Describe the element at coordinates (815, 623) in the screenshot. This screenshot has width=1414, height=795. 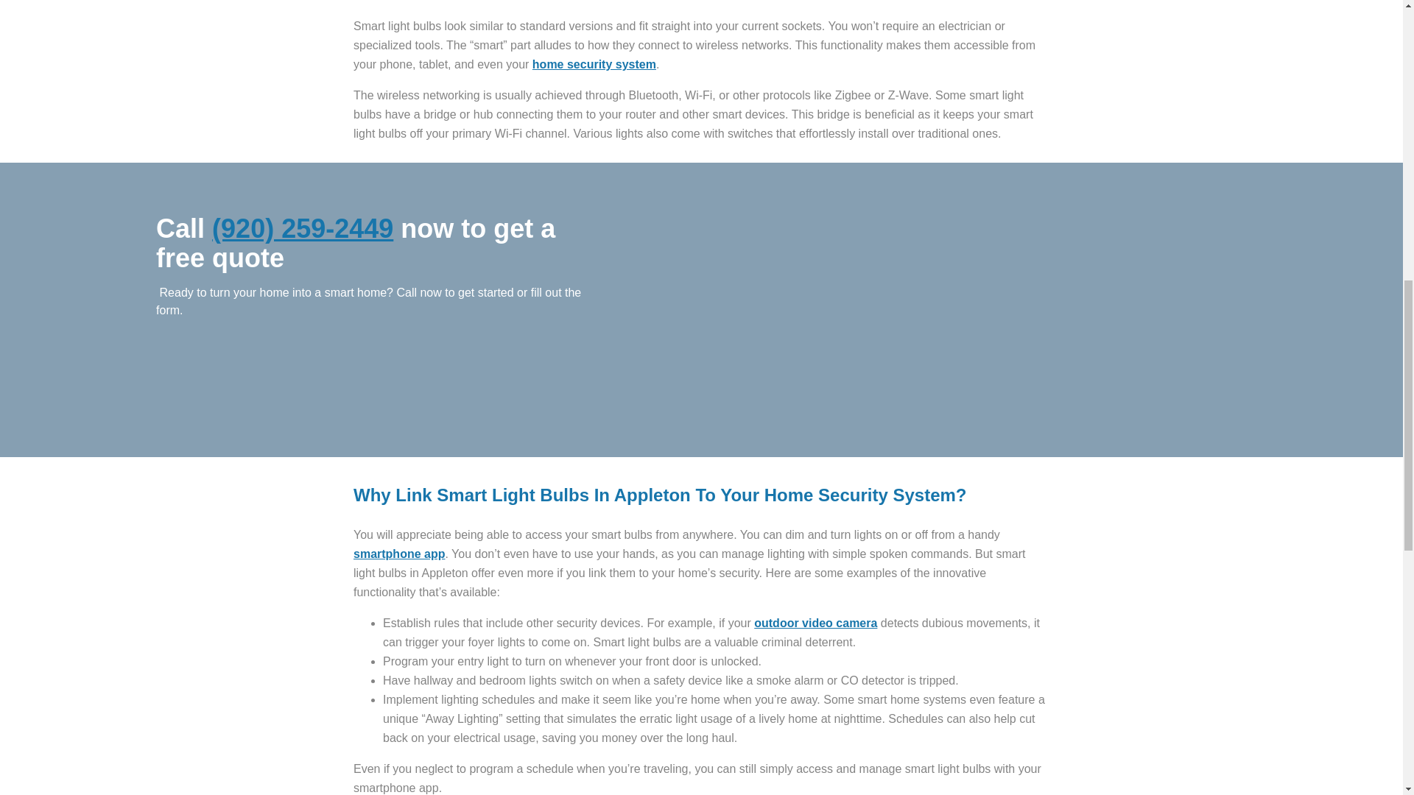
I see `outdoor video camera` at that location.